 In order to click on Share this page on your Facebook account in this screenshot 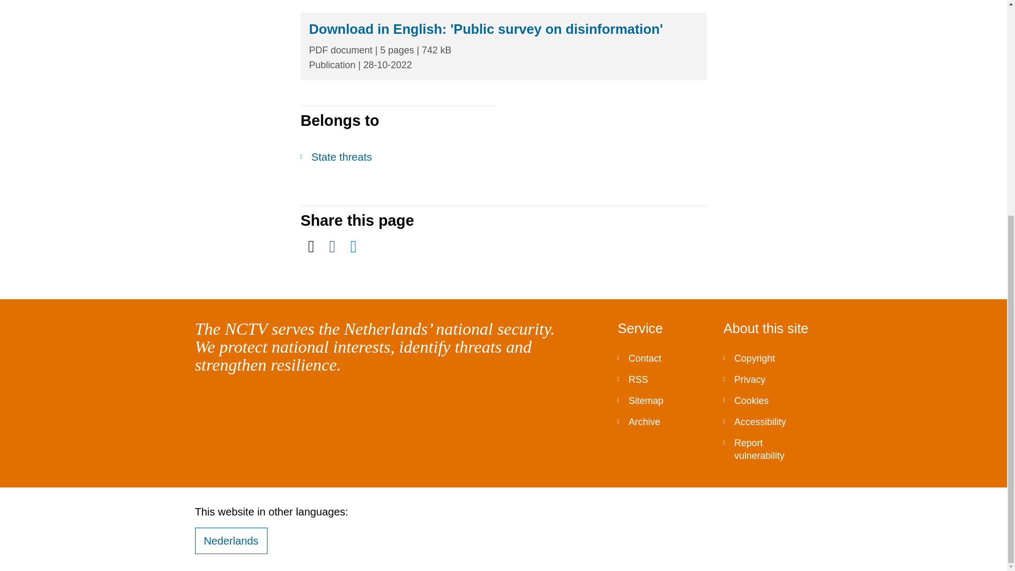, I will do `click(332, 246)`.